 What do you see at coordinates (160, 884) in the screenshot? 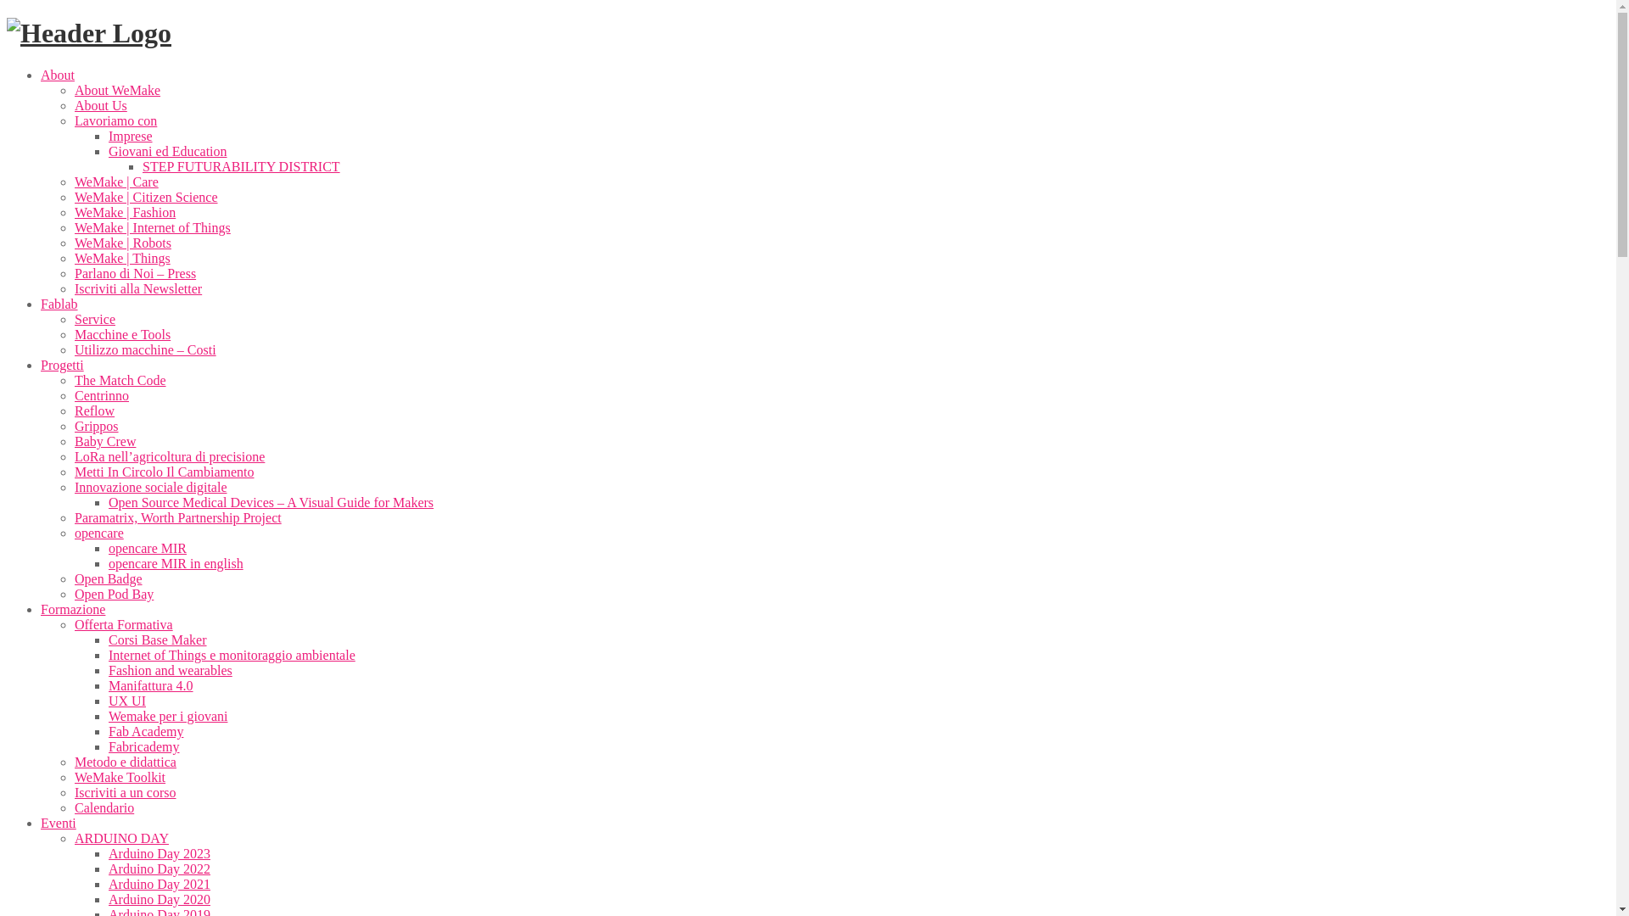
I see `Arduino Day 2021` at bounding box center [160, 884].